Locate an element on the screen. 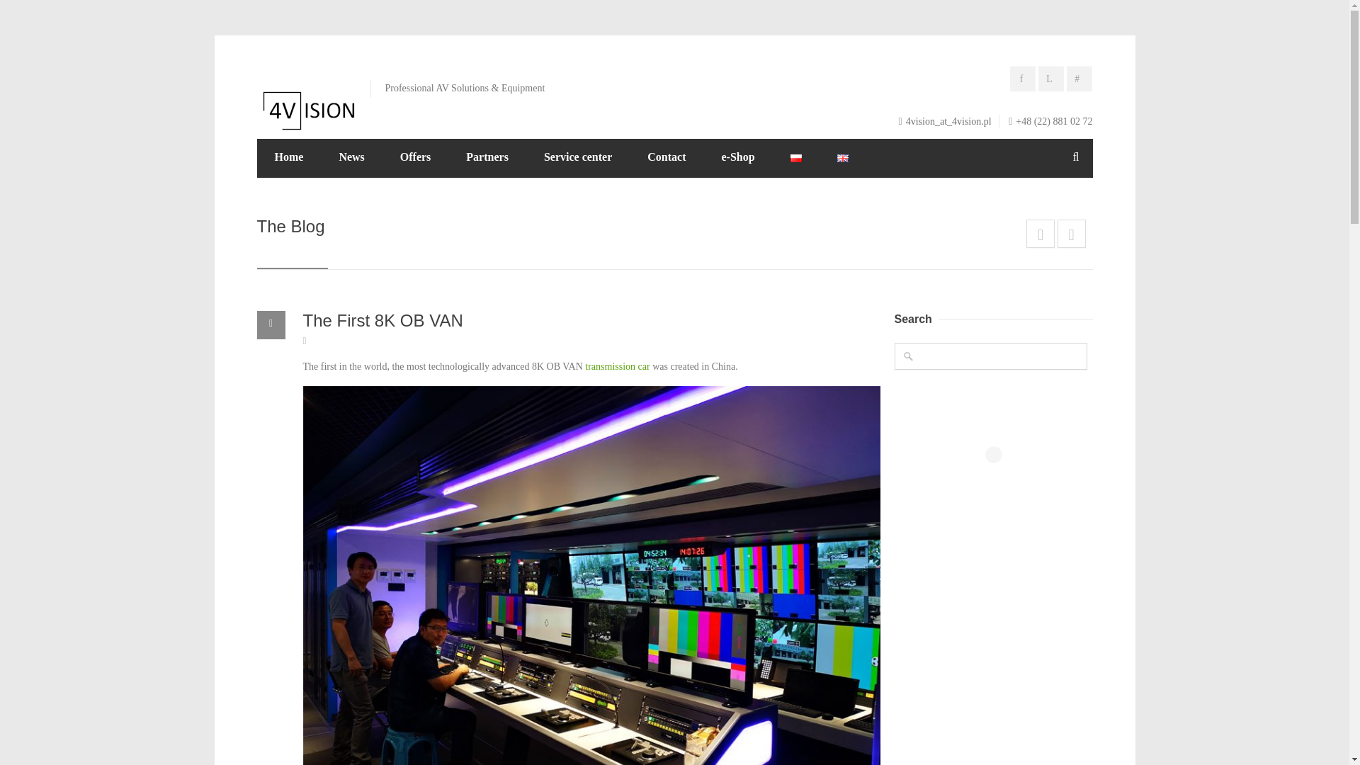 The height and width of the screenshot is (765, 1360). Linkedin is located at coordinates (1053, 81).